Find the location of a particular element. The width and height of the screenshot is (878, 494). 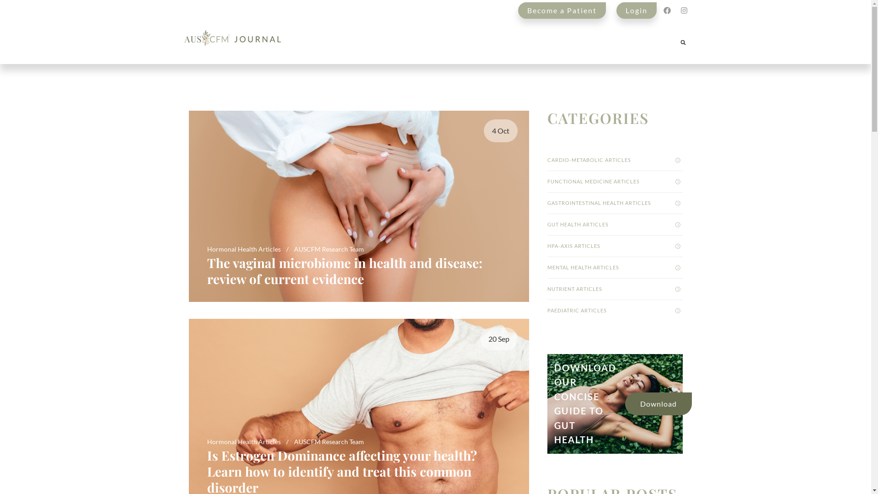

Download is located at coordinates (658, 404).